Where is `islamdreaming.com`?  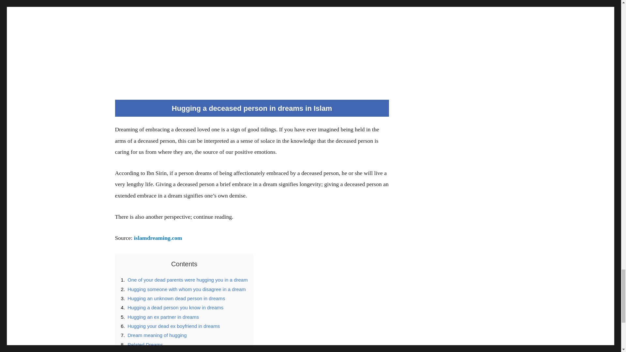
islamdreaming.com is located at coordinates (158, 238).